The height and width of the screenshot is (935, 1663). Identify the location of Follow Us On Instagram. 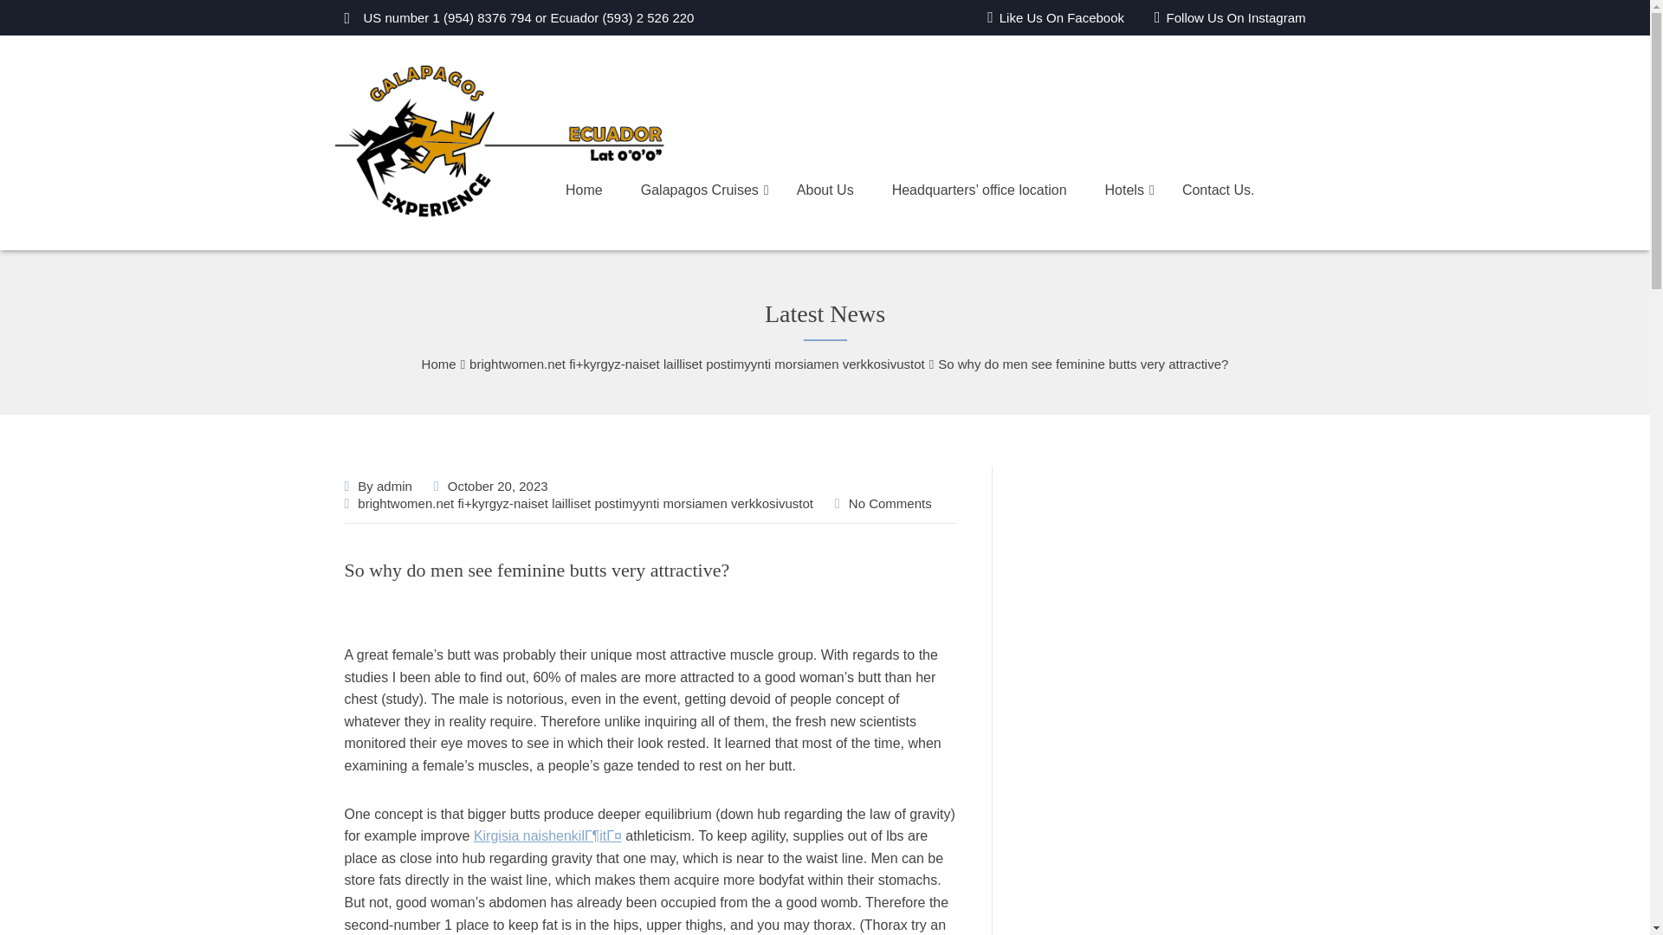
(1230, 17).